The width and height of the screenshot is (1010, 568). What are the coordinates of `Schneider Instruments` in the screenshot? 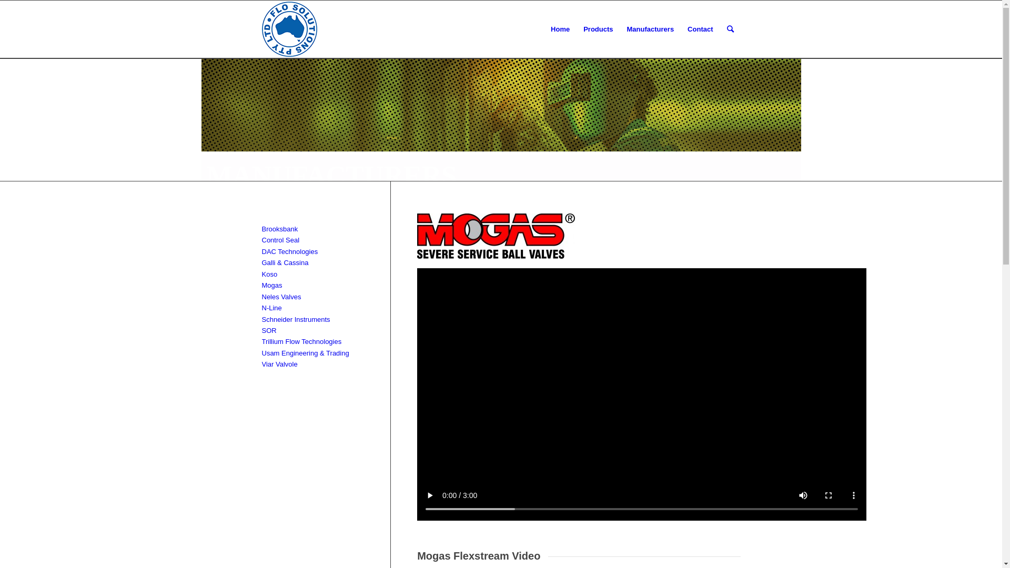 It's located at (296, 320).